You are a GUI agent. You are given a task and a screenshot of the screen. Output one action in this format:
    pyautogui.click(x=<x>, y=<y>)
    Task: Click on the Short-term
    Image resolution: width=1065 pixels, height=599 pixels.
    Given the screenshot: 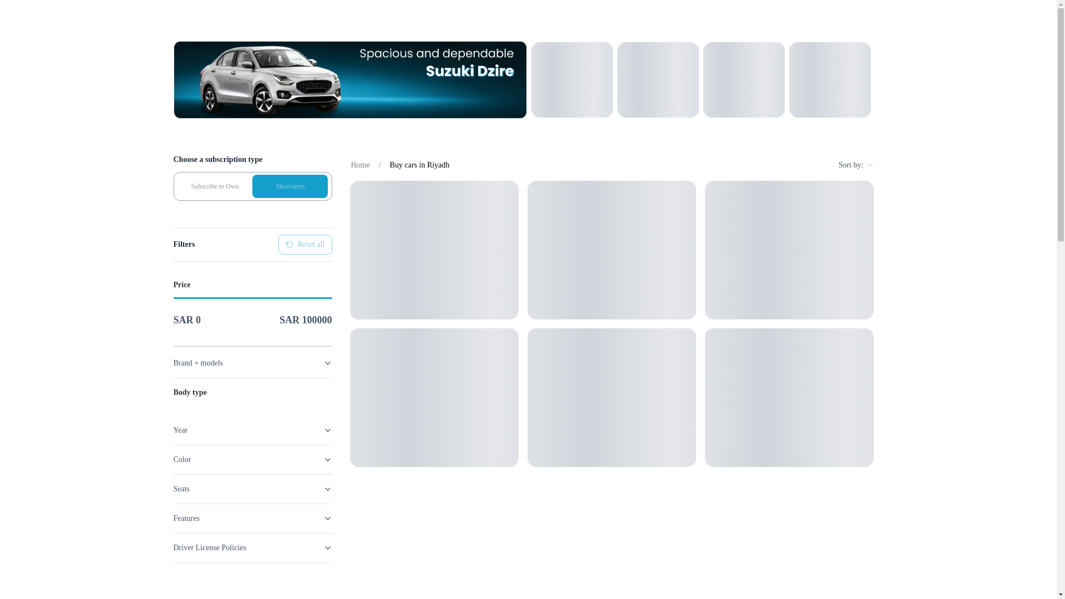 What is the action you would take?
    pyautogui.click(x=291, y=186)
    